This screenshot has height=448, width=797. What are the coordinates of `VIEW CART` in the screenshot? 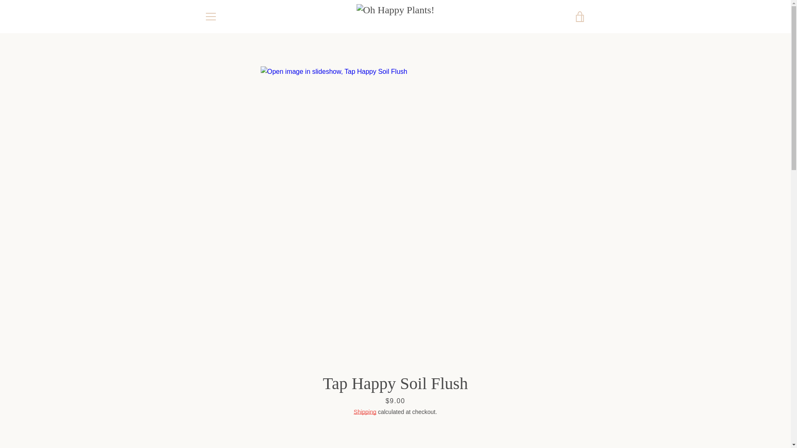 It's located at (580, 17).